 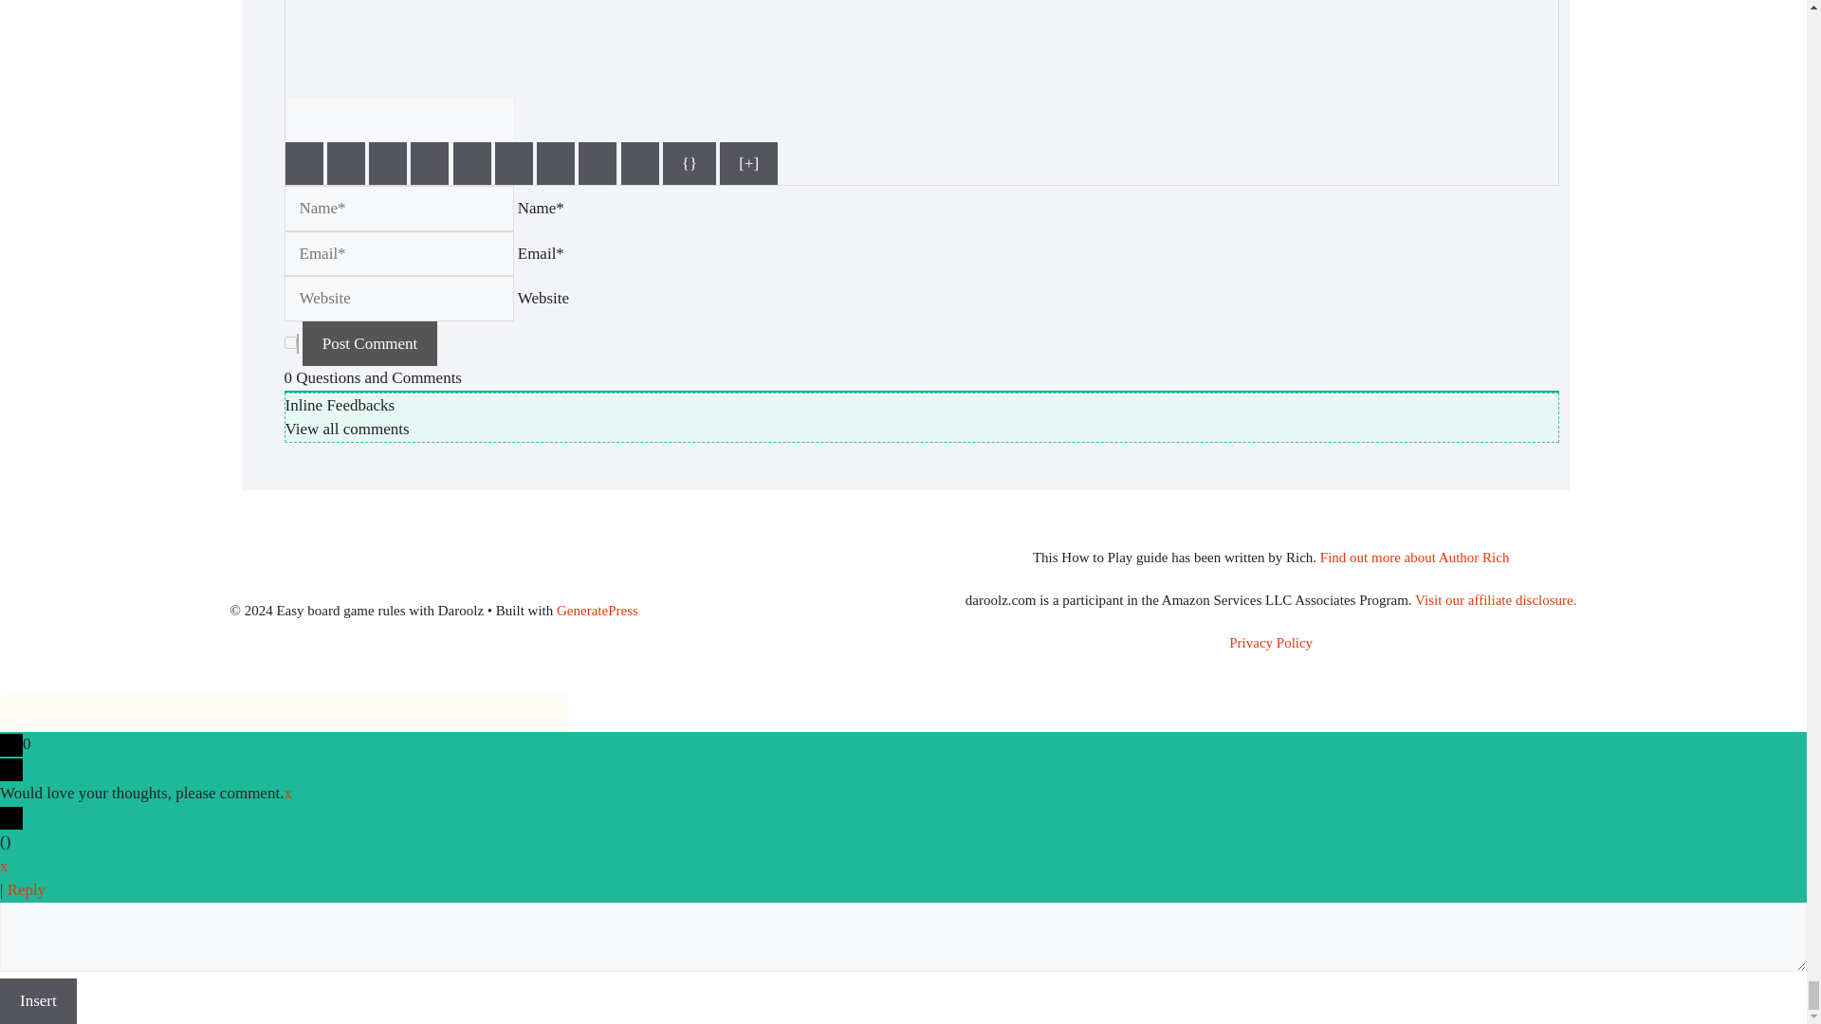 I want to click on Post Comment, so click(x=370, y=343).